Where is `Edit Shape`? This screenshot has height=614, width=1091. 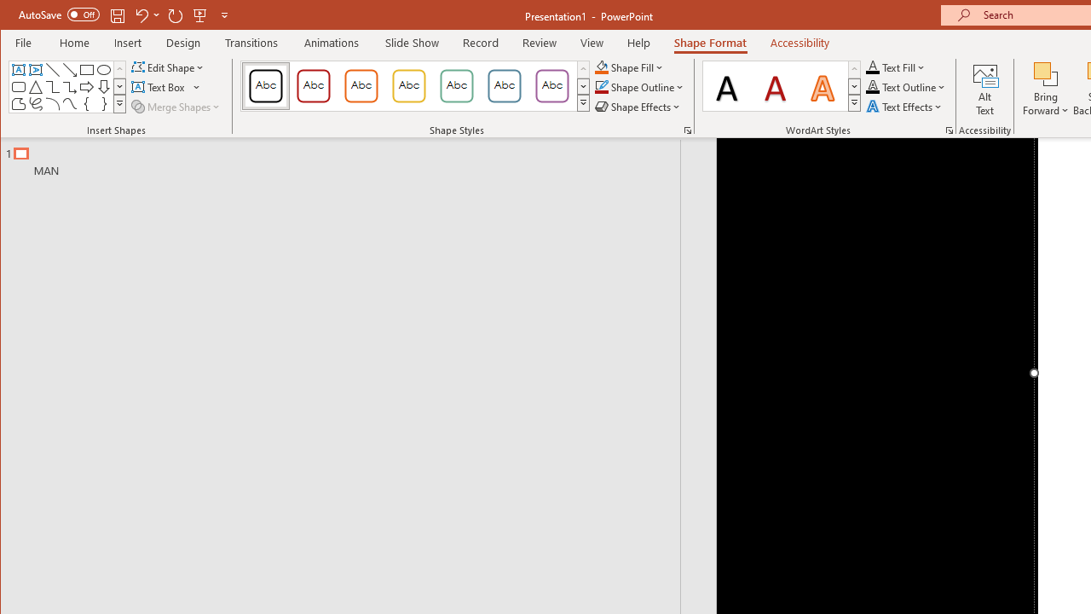 Edit Shape is located at coordinates (169, 67).